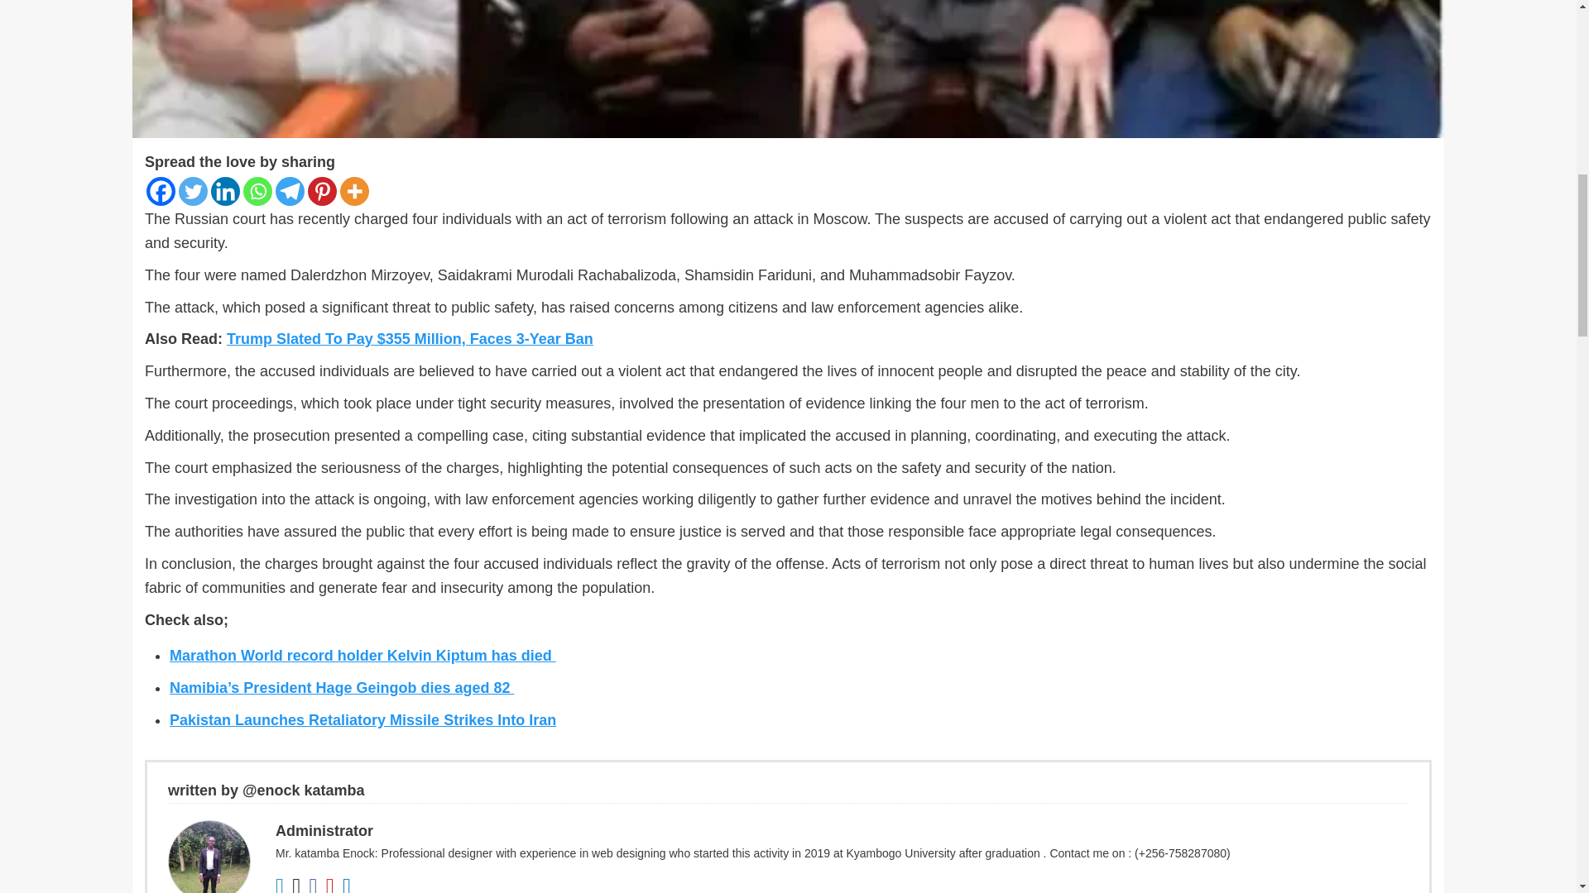  What do you see at coordinates (354, 191) in the screenshot?
I see `More` at bounding box center [354, 191].